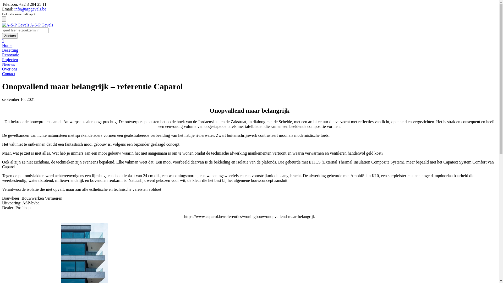 Image resolution: width=503 pixels, height=283 pixels. Describe the element at coordinates (10, 60) in the screenshot. I see `Projecten` at that location.